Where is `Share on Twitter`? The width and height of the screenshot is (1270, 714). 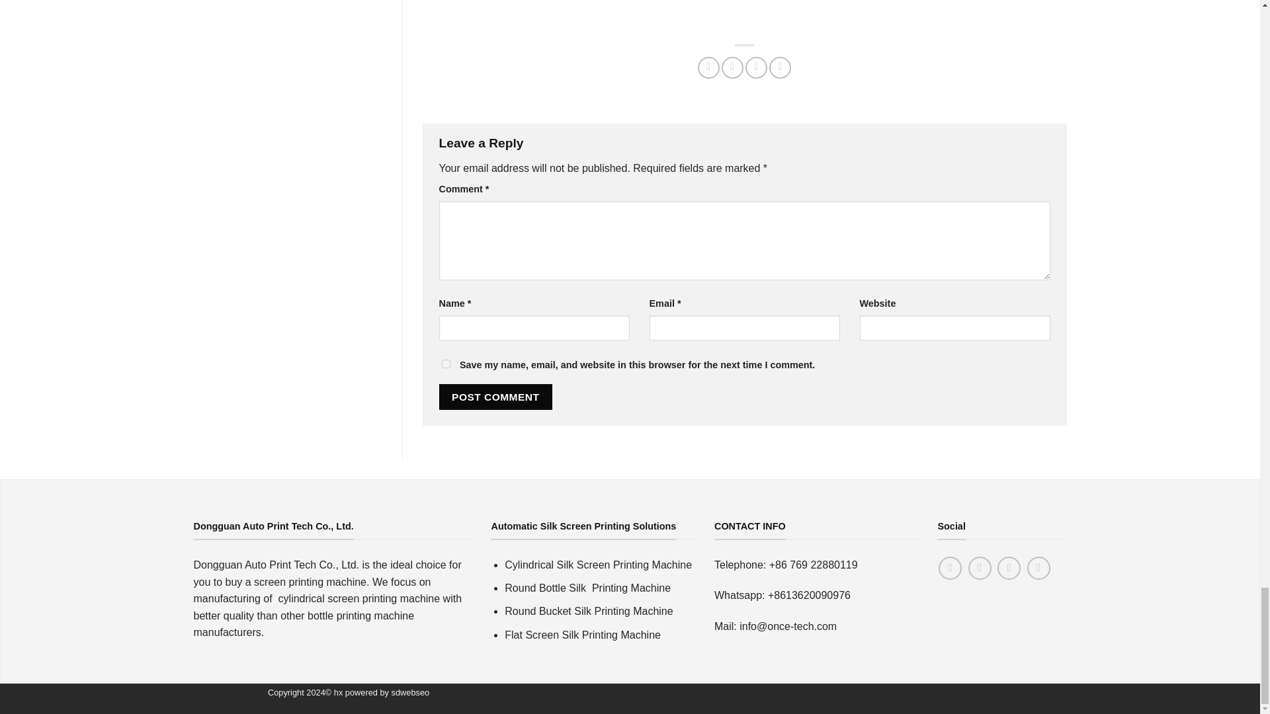
Share on Twitter is located at coordinates (732, 67).